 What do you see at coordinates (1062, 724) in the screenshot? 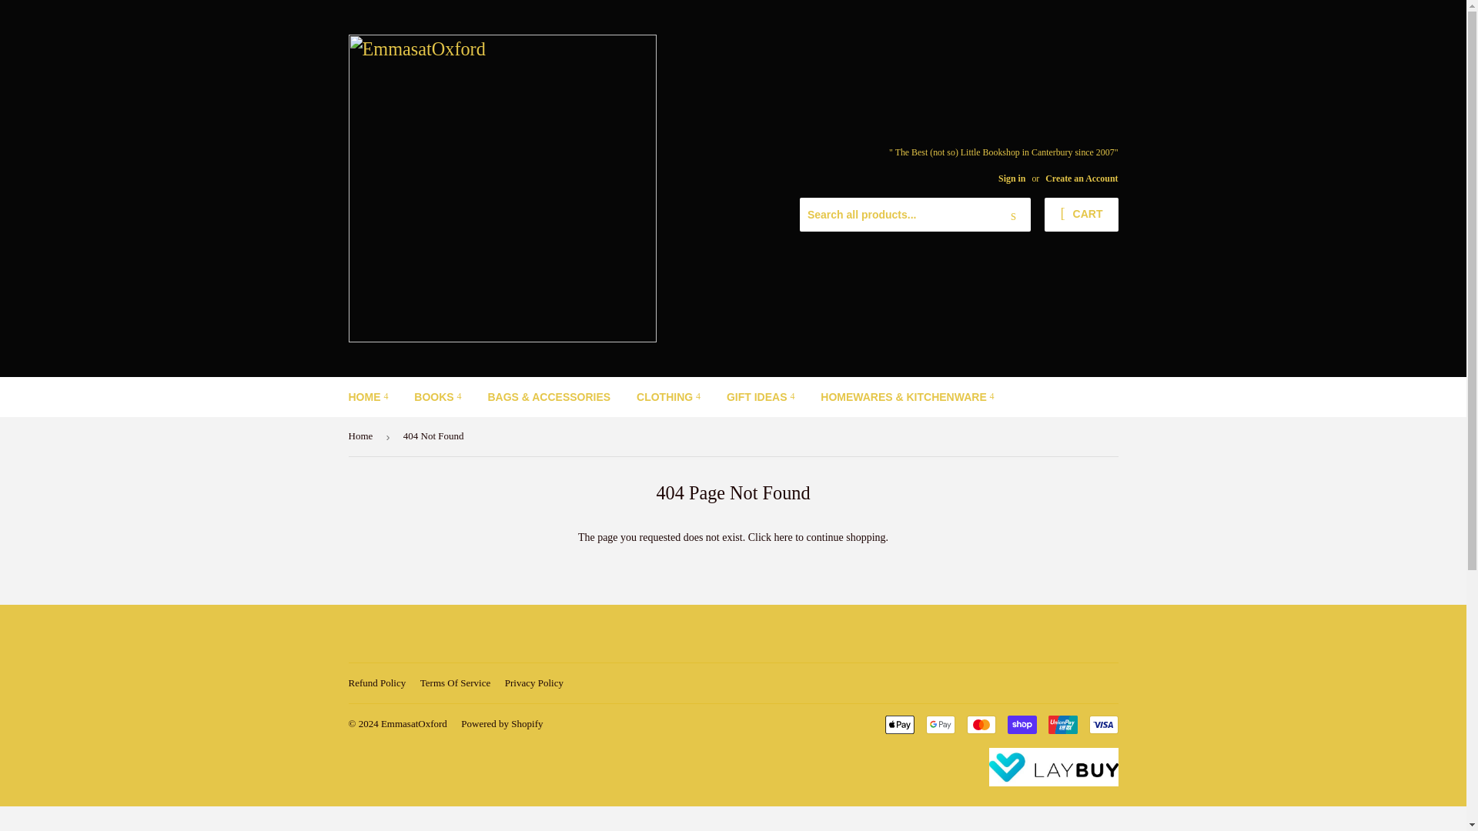
I see `Union Pay` at bounding box center [1062, 724].